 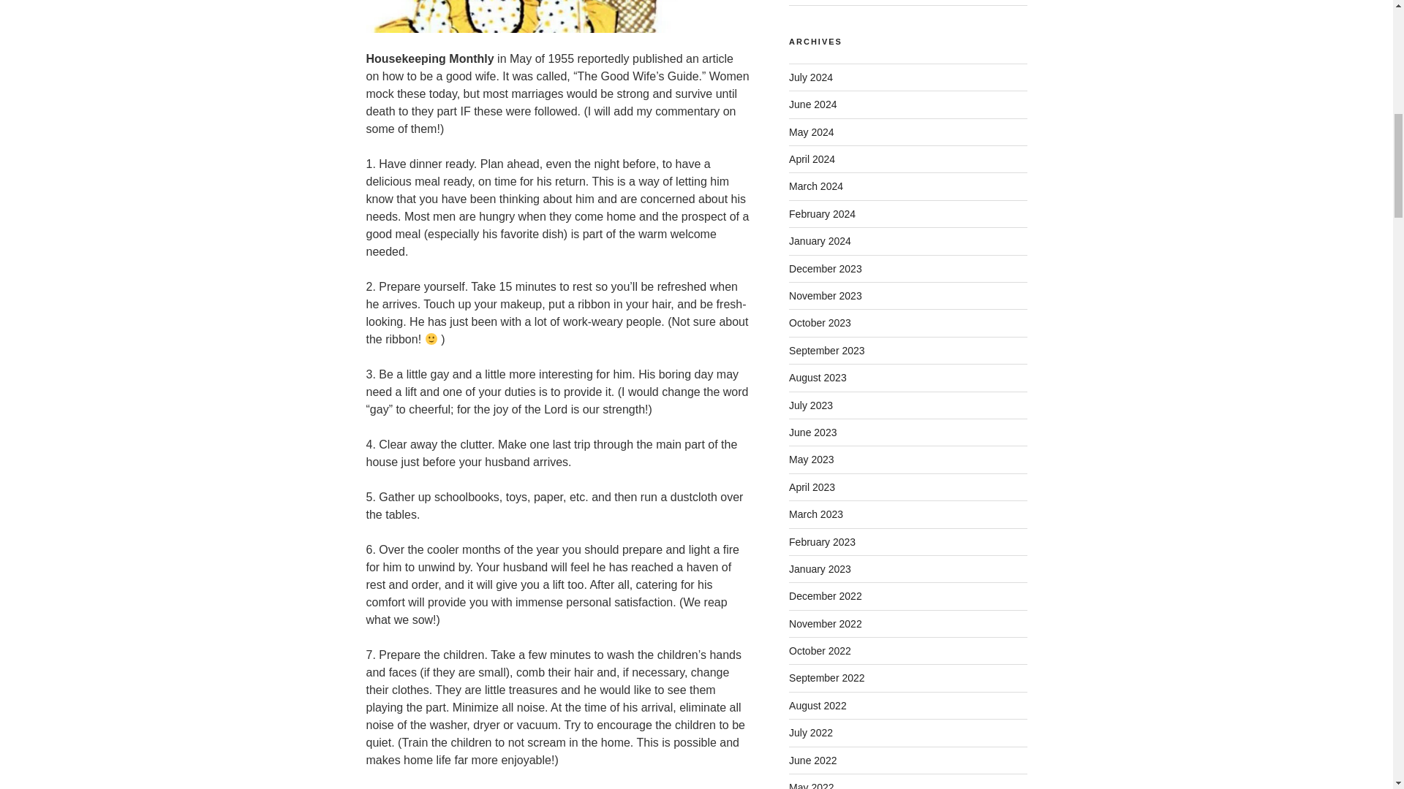 What do you see at coordinates (816, 514) in the screenshot?
I see `March 2023` at bounding box center [816, 514].